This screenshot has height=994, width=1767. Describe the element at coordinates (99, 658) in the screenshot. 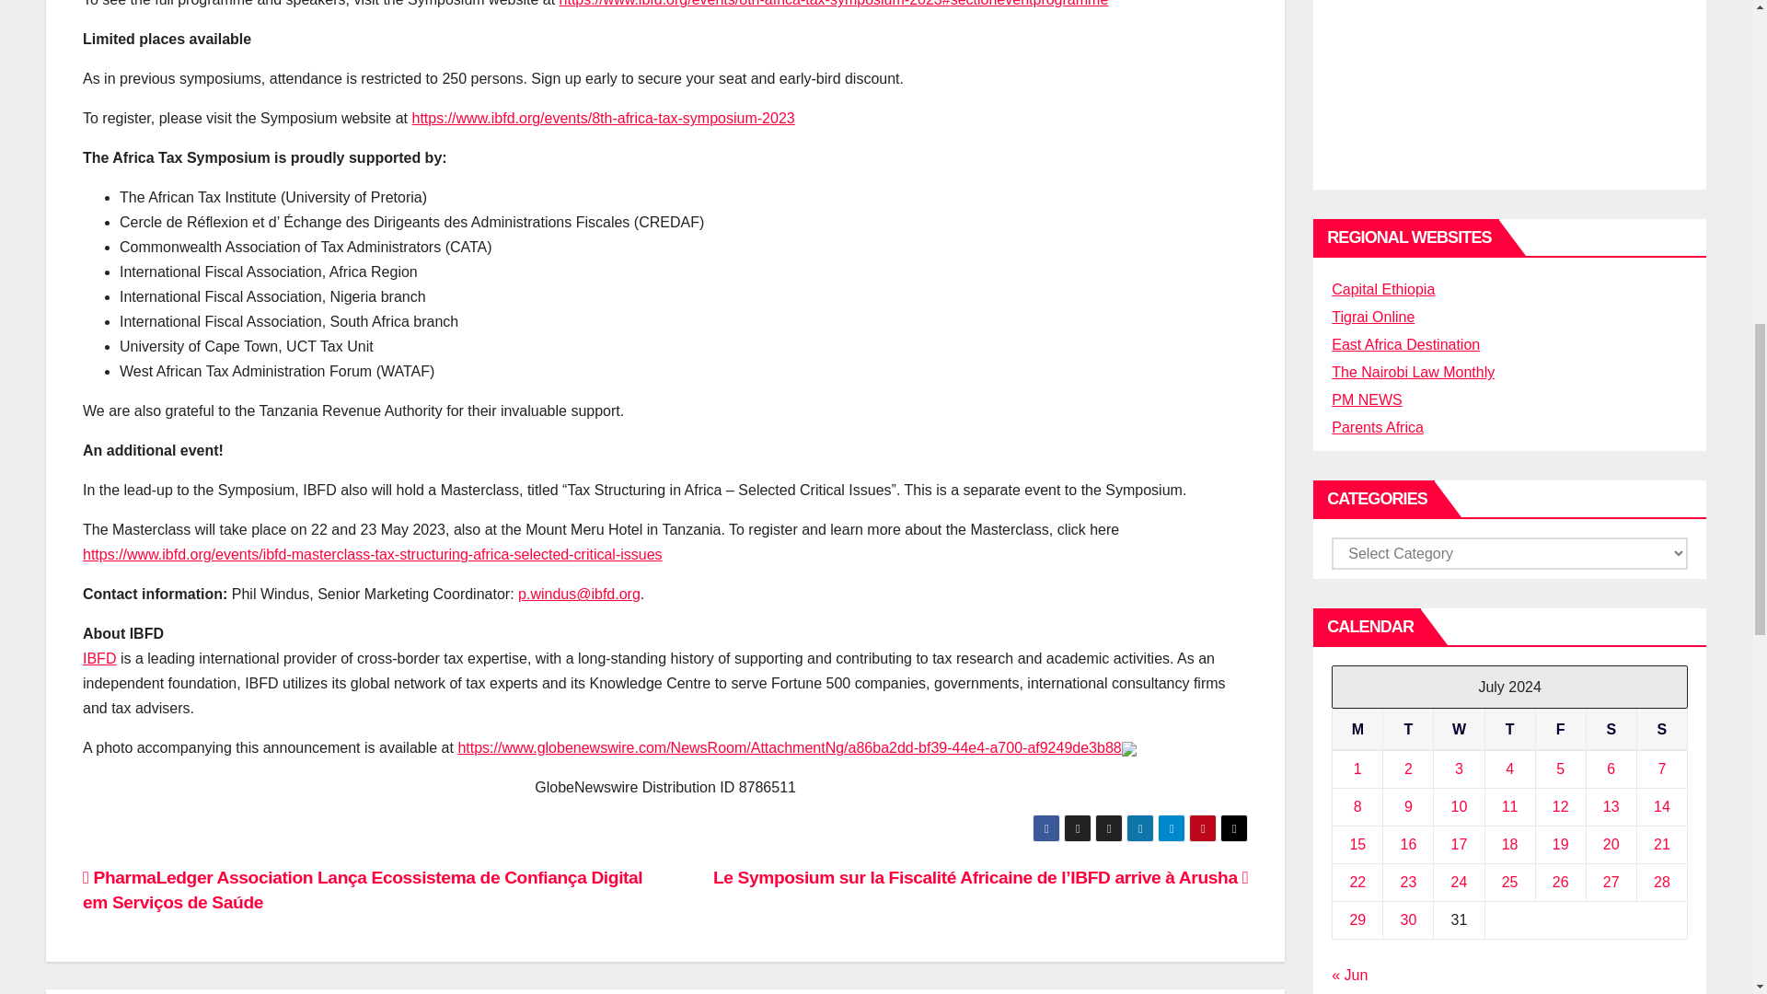

I see `IBFD` at that location.